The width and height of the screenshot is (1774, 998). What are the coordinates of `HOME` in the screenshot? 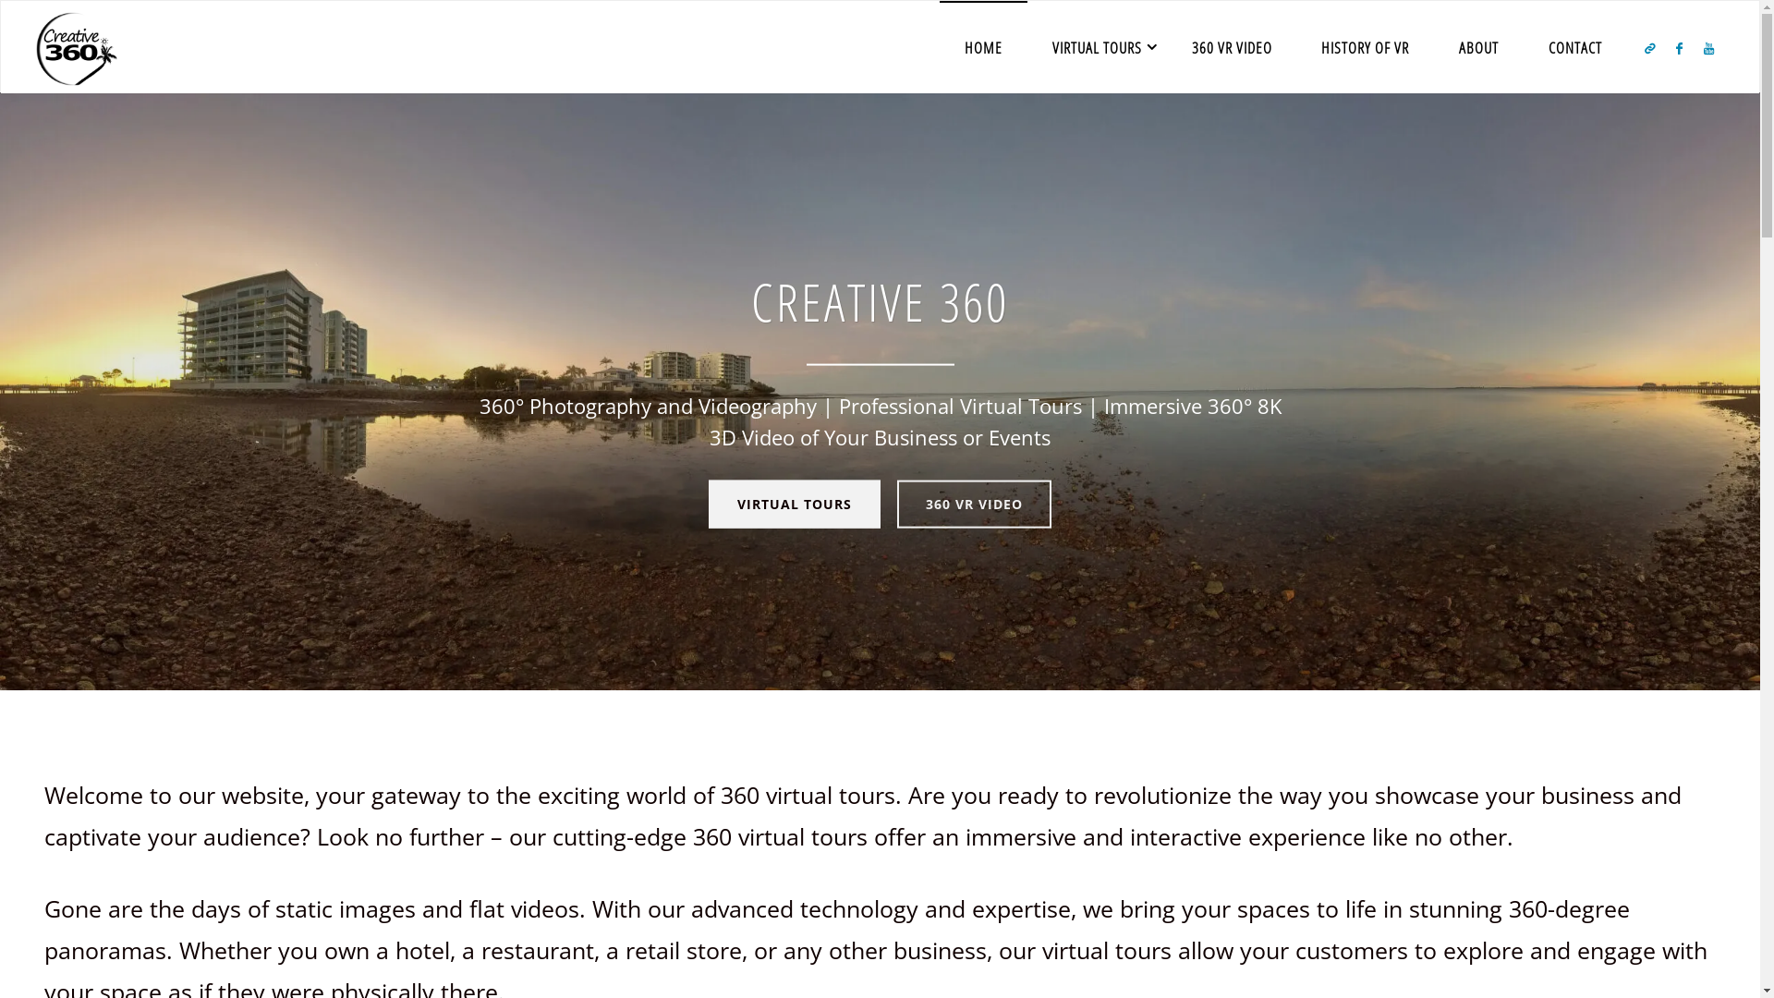 It's located at (983, 47).